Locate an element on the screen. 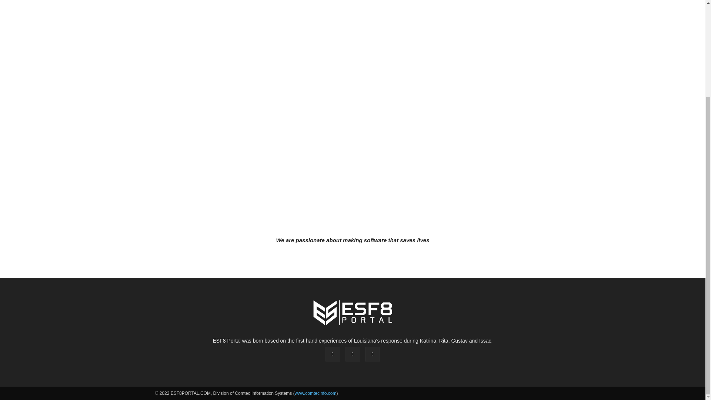 The image size is (711, 400). Twitter is located at coordinates (373, 354).